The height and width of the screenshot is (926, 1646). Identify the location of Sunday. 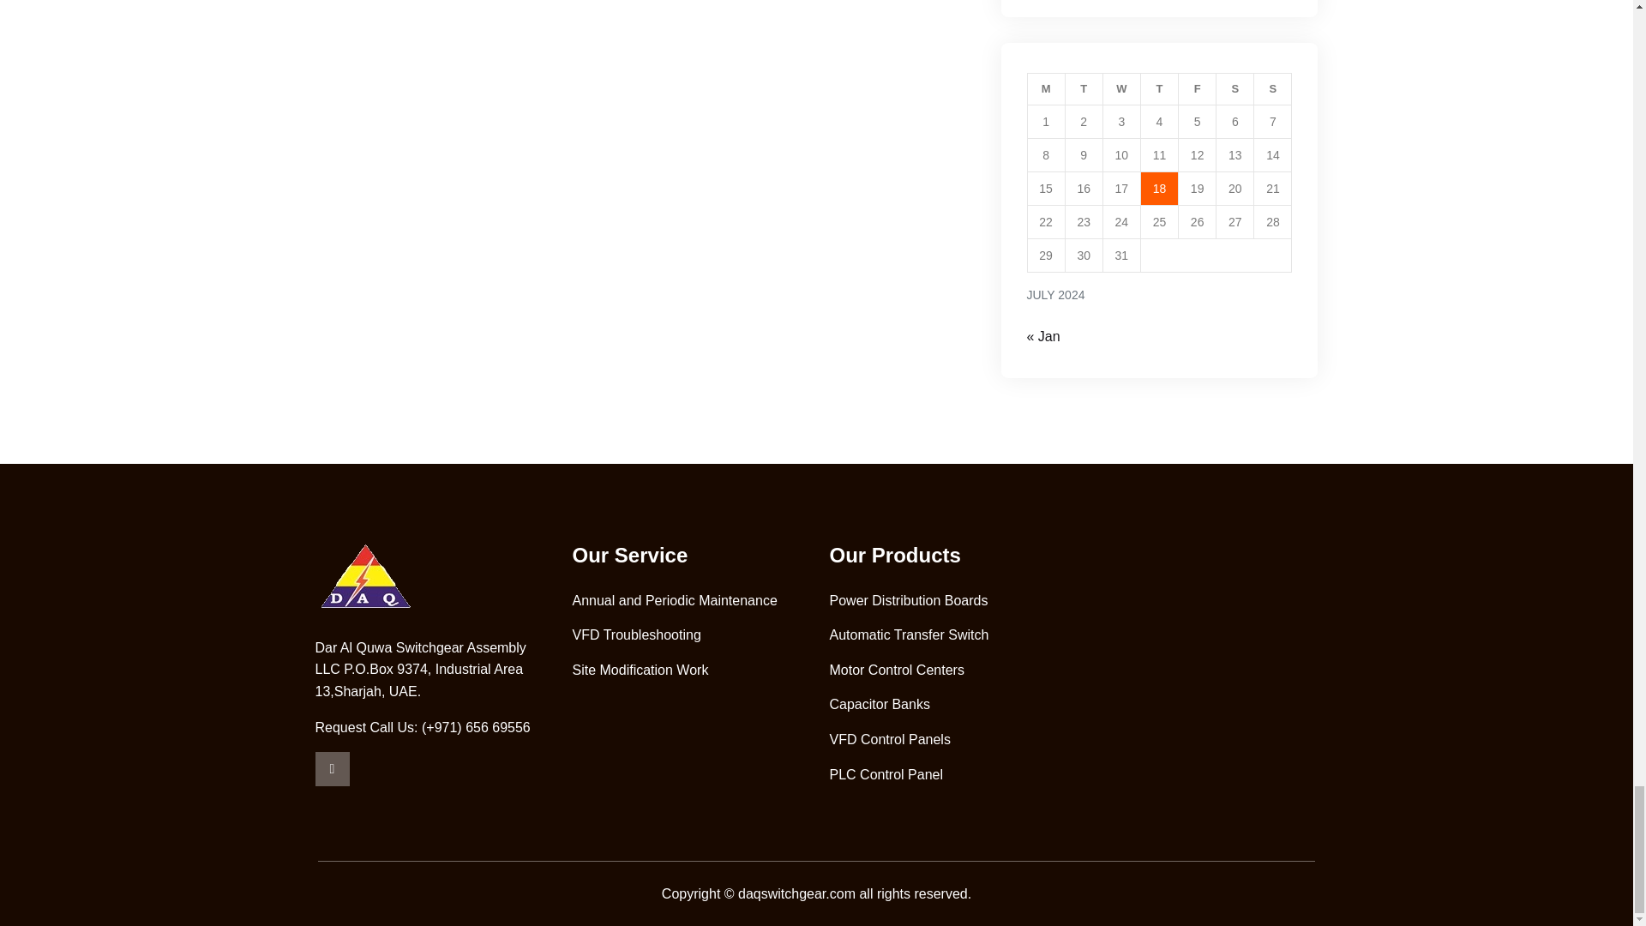
(1273, 89).